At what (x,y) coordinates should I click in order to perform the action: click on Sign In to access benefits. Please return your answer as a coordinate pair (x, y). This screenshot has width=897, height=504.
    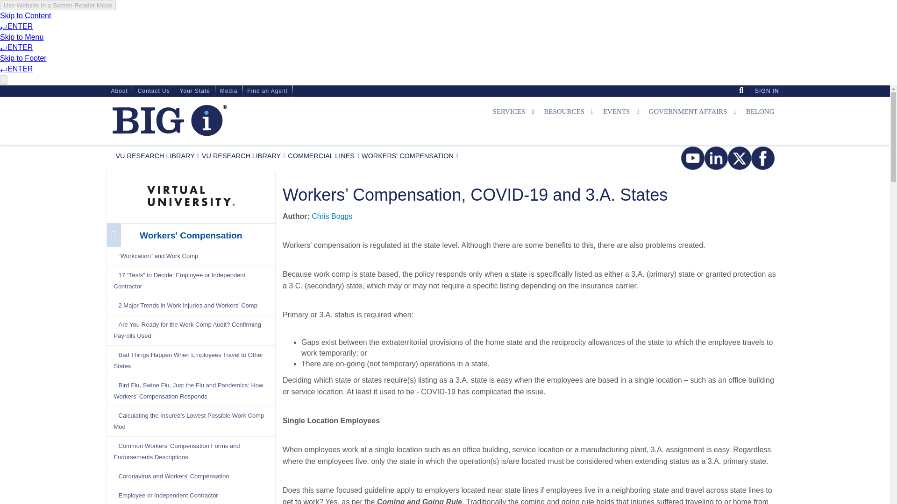
    Looking at the image, I should click on (766, 91).